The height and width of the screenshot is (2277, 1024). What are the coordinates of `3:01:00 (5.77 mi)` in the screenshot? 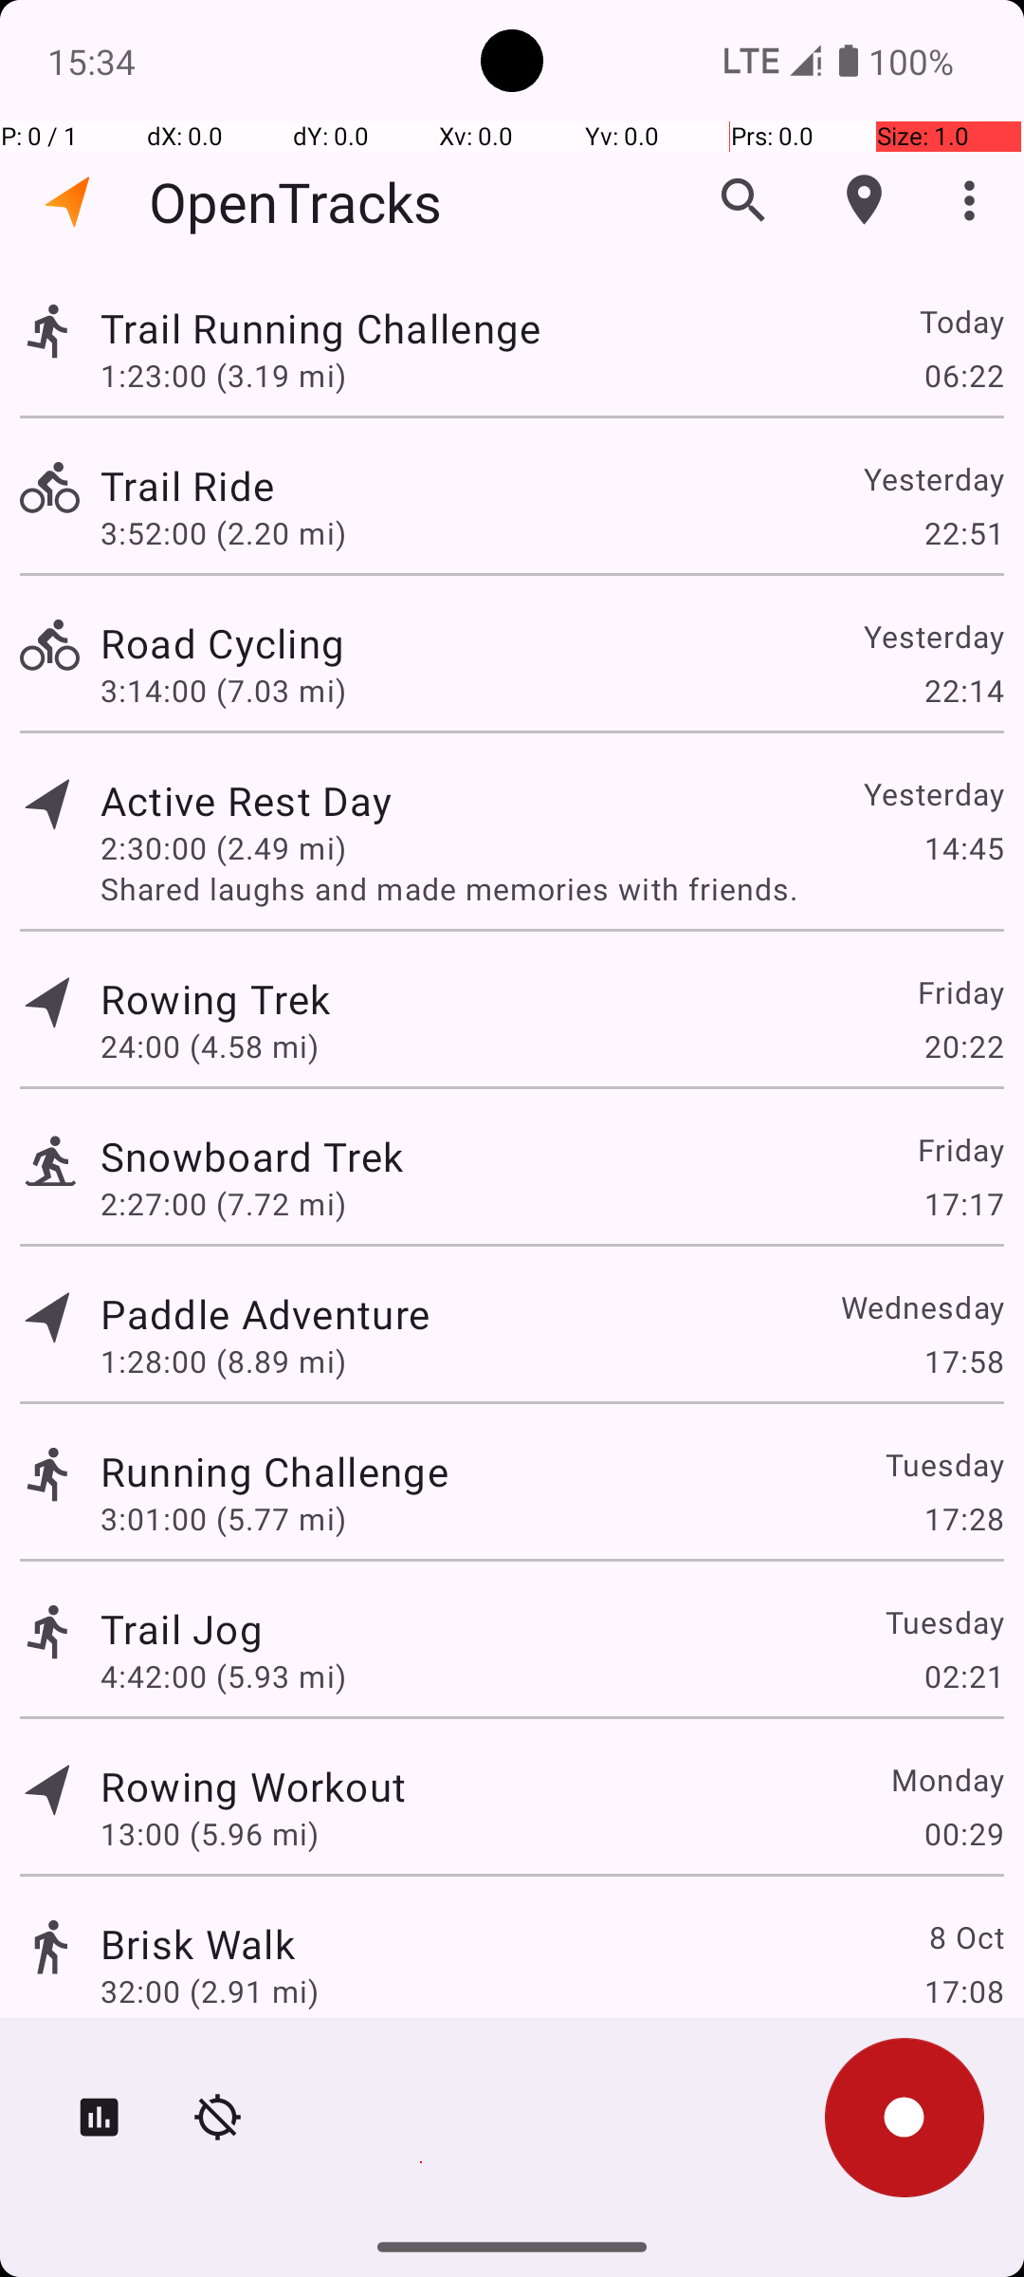 It's located at (224, 1518).